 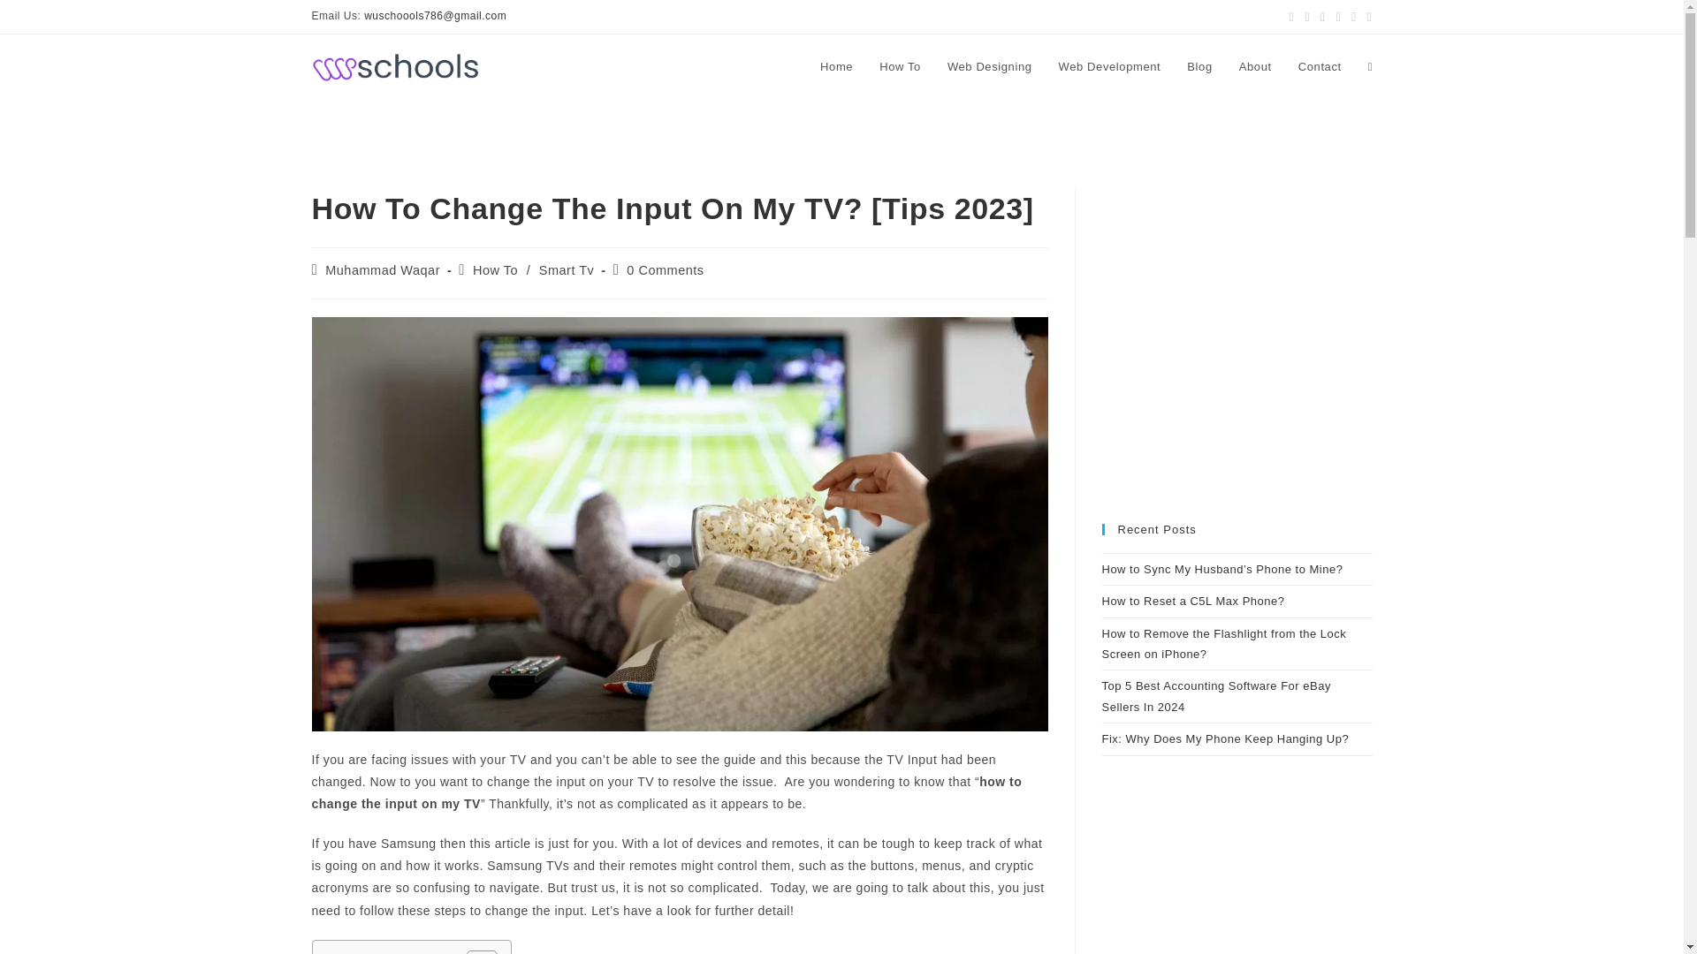 I want to click on Advertisement, so click(x=1236, y=357).